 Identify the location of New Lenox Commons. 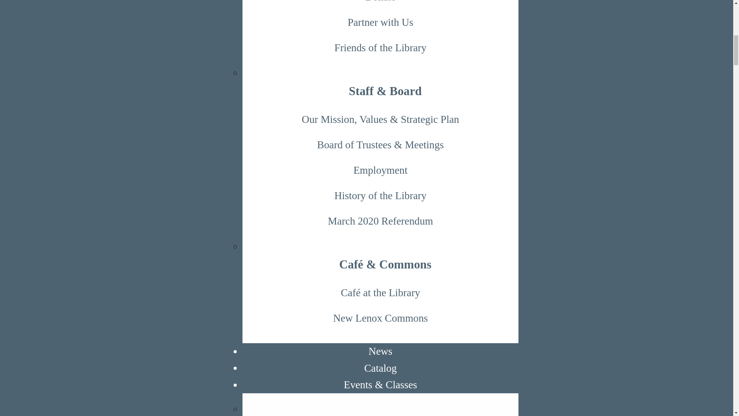
(380, 318).